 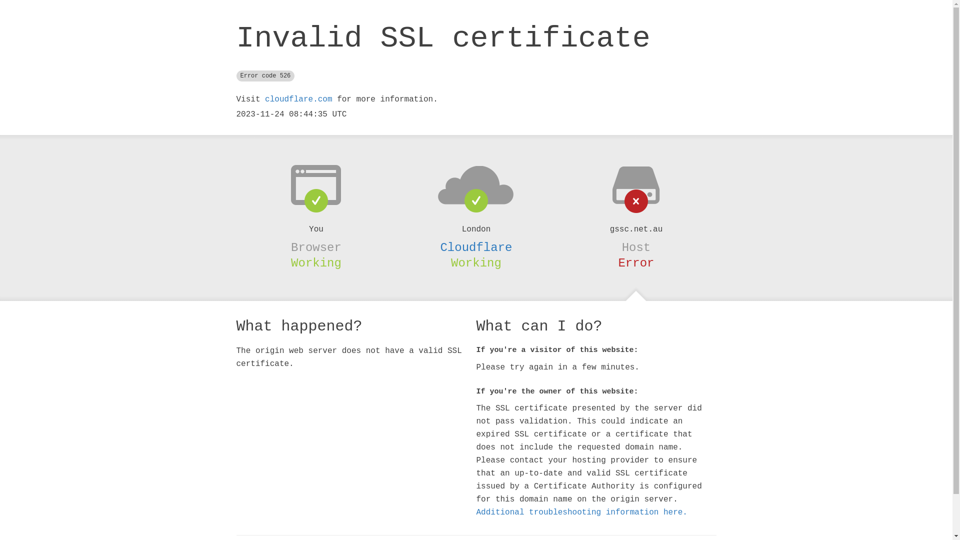 What do you see at coordinates (476, 247) in the screenshot?
I see `Cloudflare` at bounding box center [476, 247].